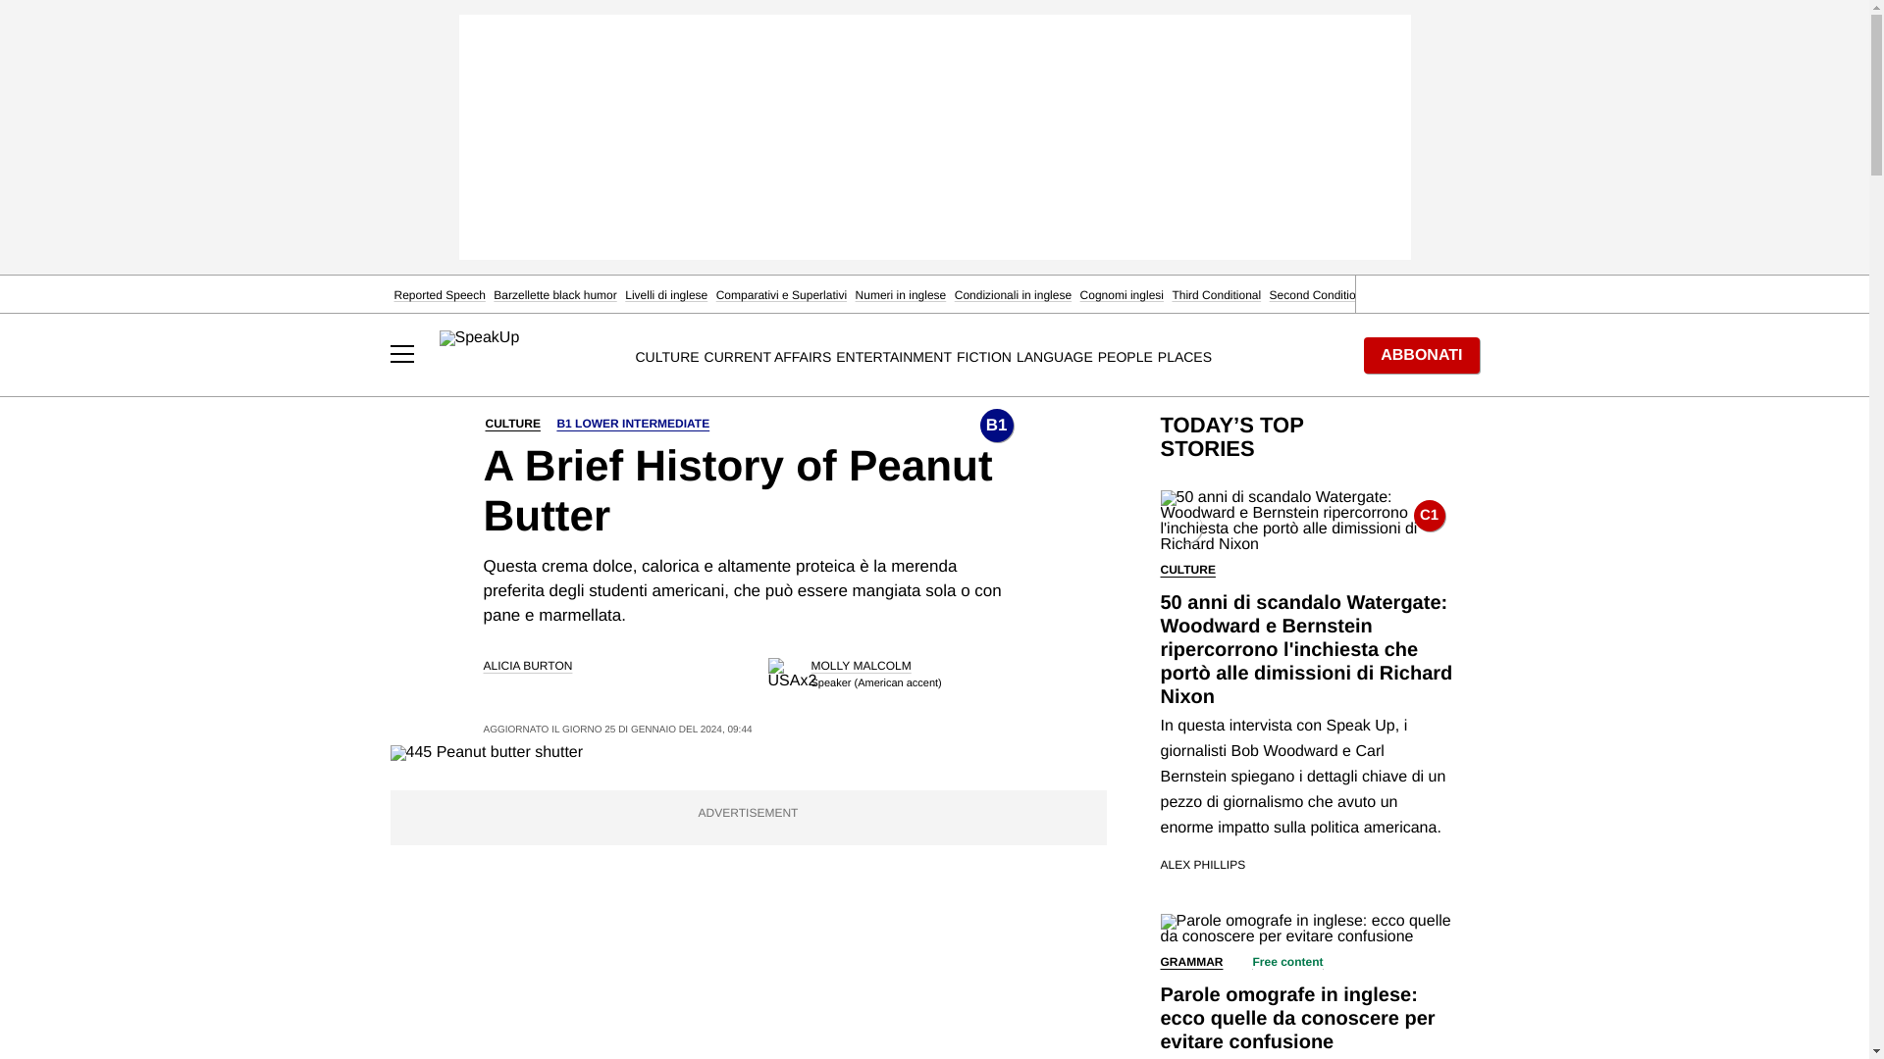 The width and height of the screenshot is (1884, 1059). I want to click on Reported Speech, so click(440, 294).